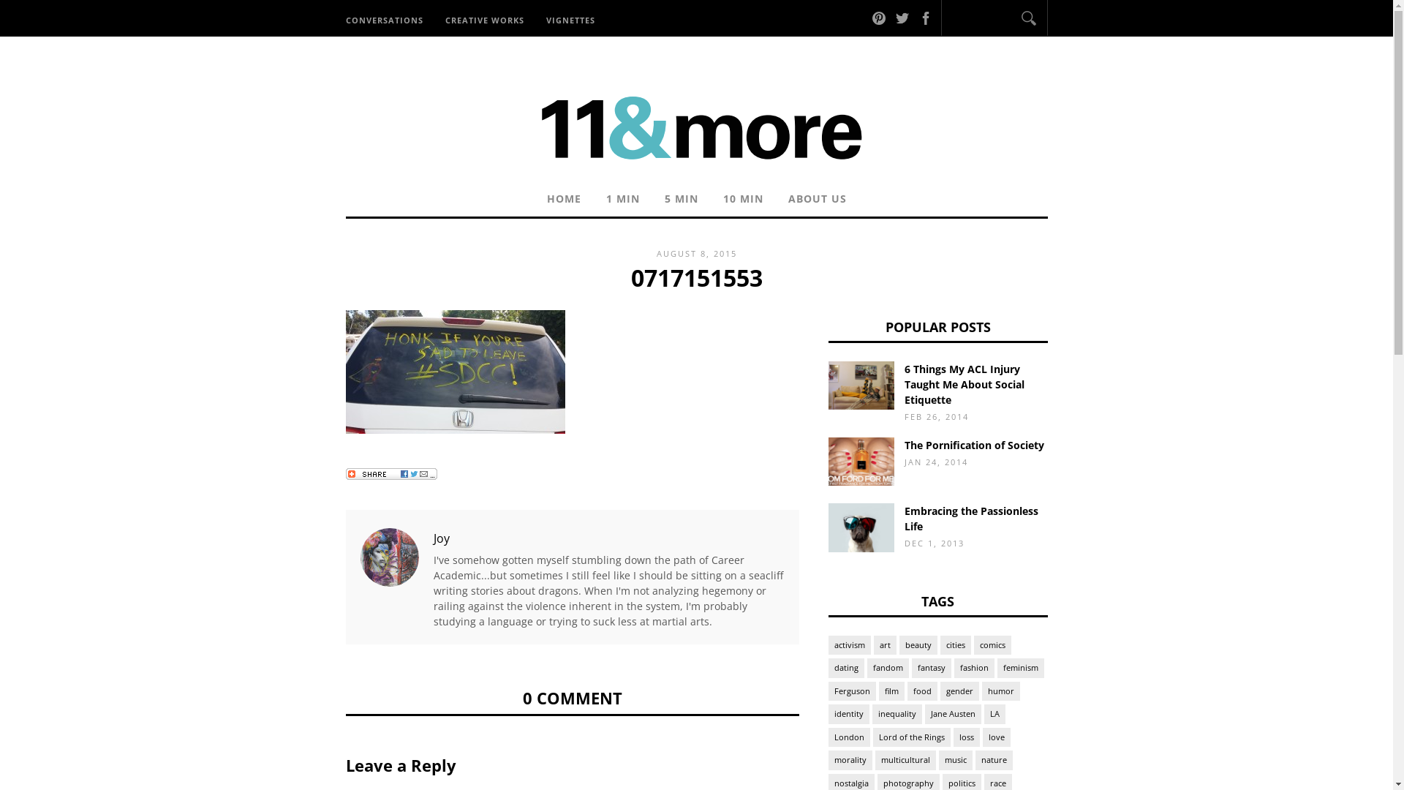 Image resolution: width=1404 pixels, height=790 pixels. Describe the element at coordinates (994, 714) in the screenshot. I see `LA` at that location.